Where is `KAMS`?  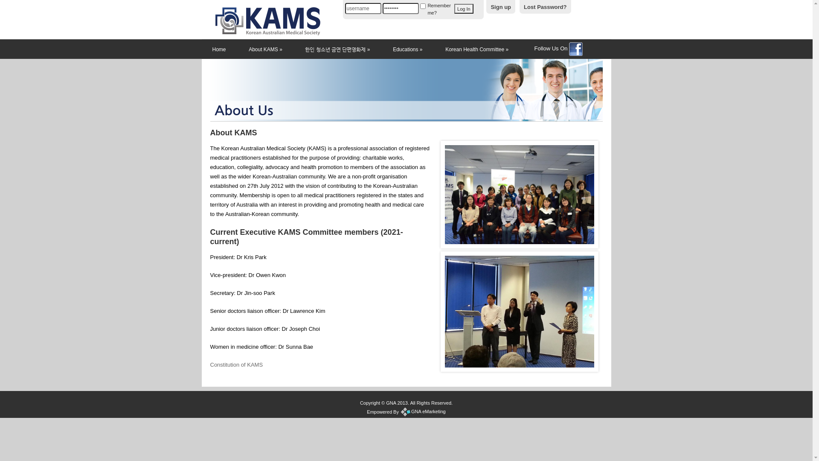 KAMS is located at coordinates (267, 33).